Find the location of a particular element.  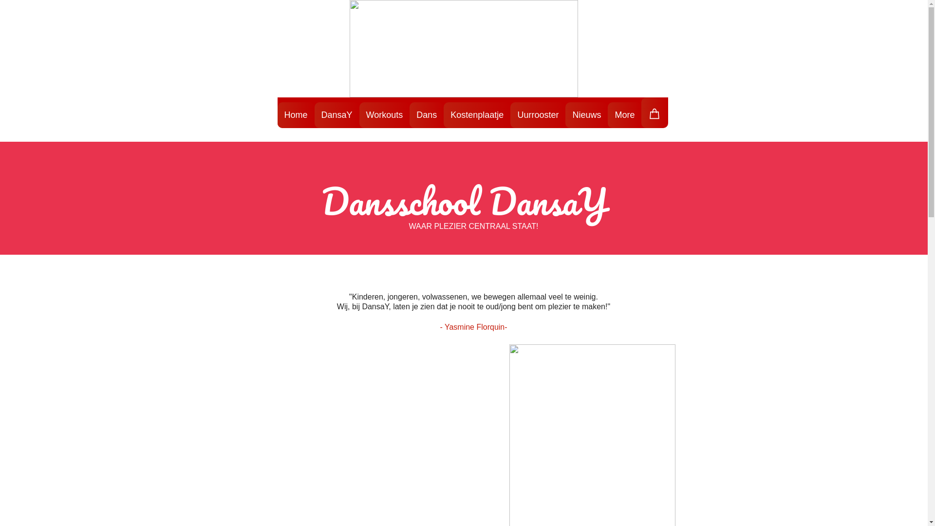

  is located at coordinates (349, 386).